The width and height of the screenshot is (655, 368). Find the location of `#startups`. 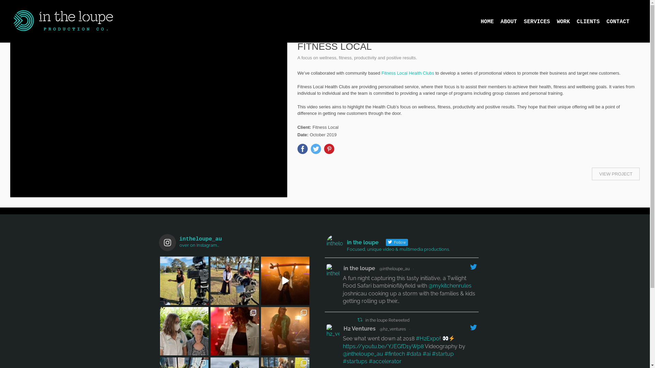

#startups is located at coordinates (355, 361).